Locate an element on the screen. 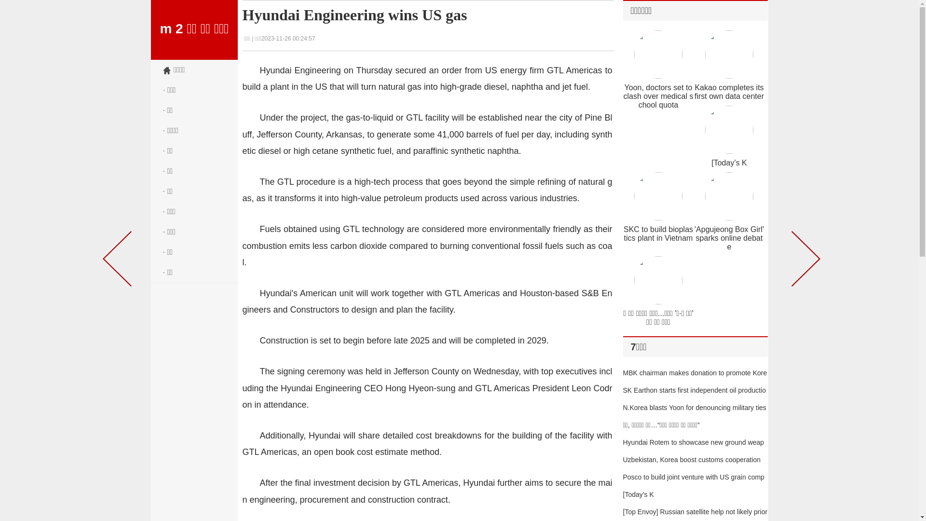 The image size is (926, 521). SKC to build bioplastics plant in Vietnam is located at coordinates (658, 233).